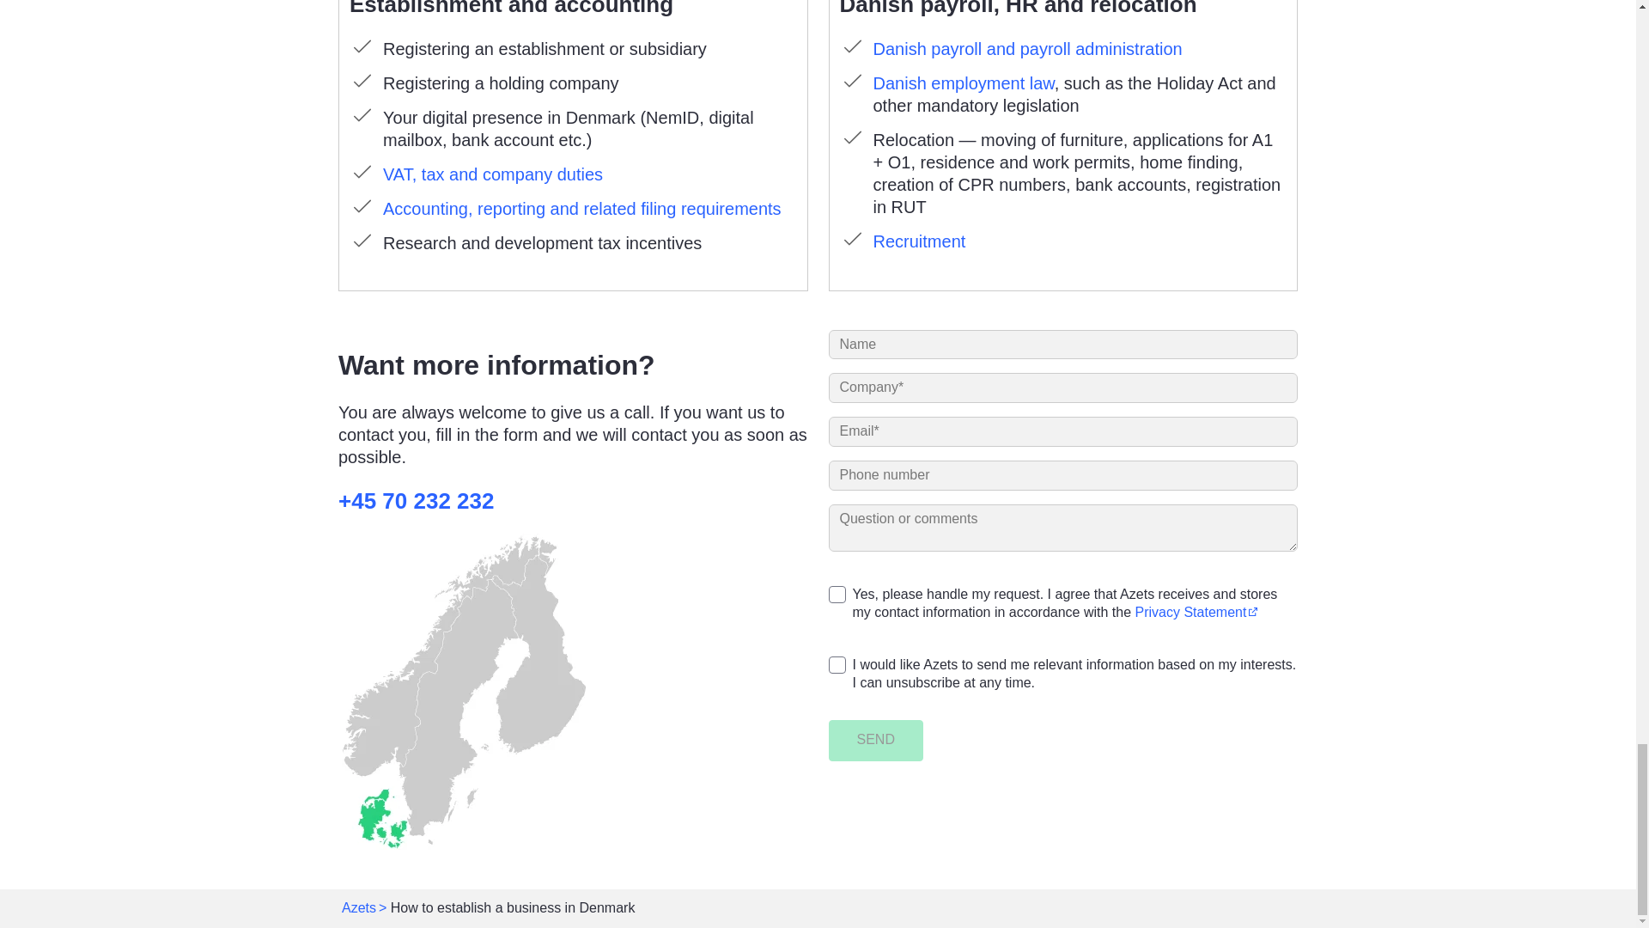 This screenshot has height=928, width=1649. Describe the element at coordinates (918, 241) in the screenshot. I see `Recruitment` at that location.